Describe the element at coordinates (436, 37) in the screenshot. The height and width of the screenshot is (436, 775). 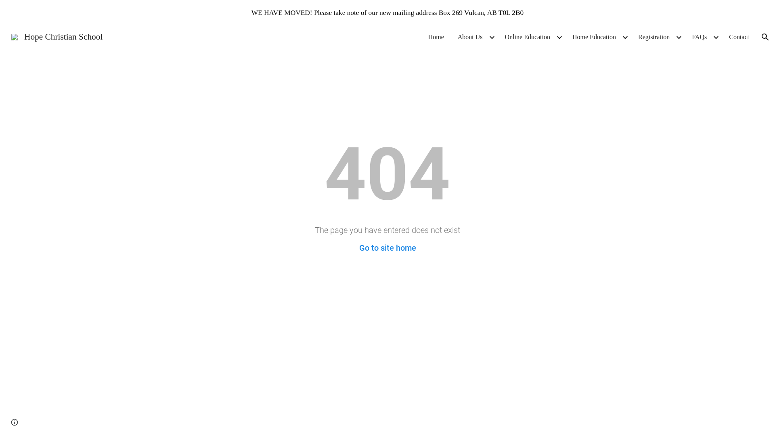
I see `Home` at that location.